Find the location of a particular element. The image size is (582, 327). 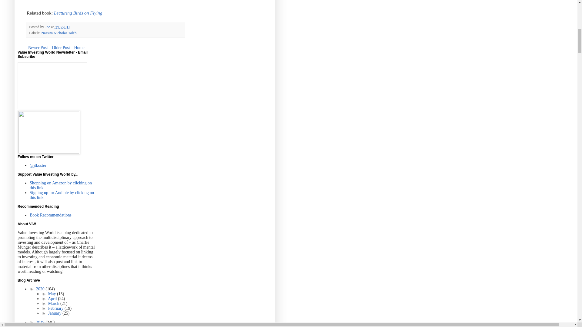

2019 is located at coordinates (41, 322).